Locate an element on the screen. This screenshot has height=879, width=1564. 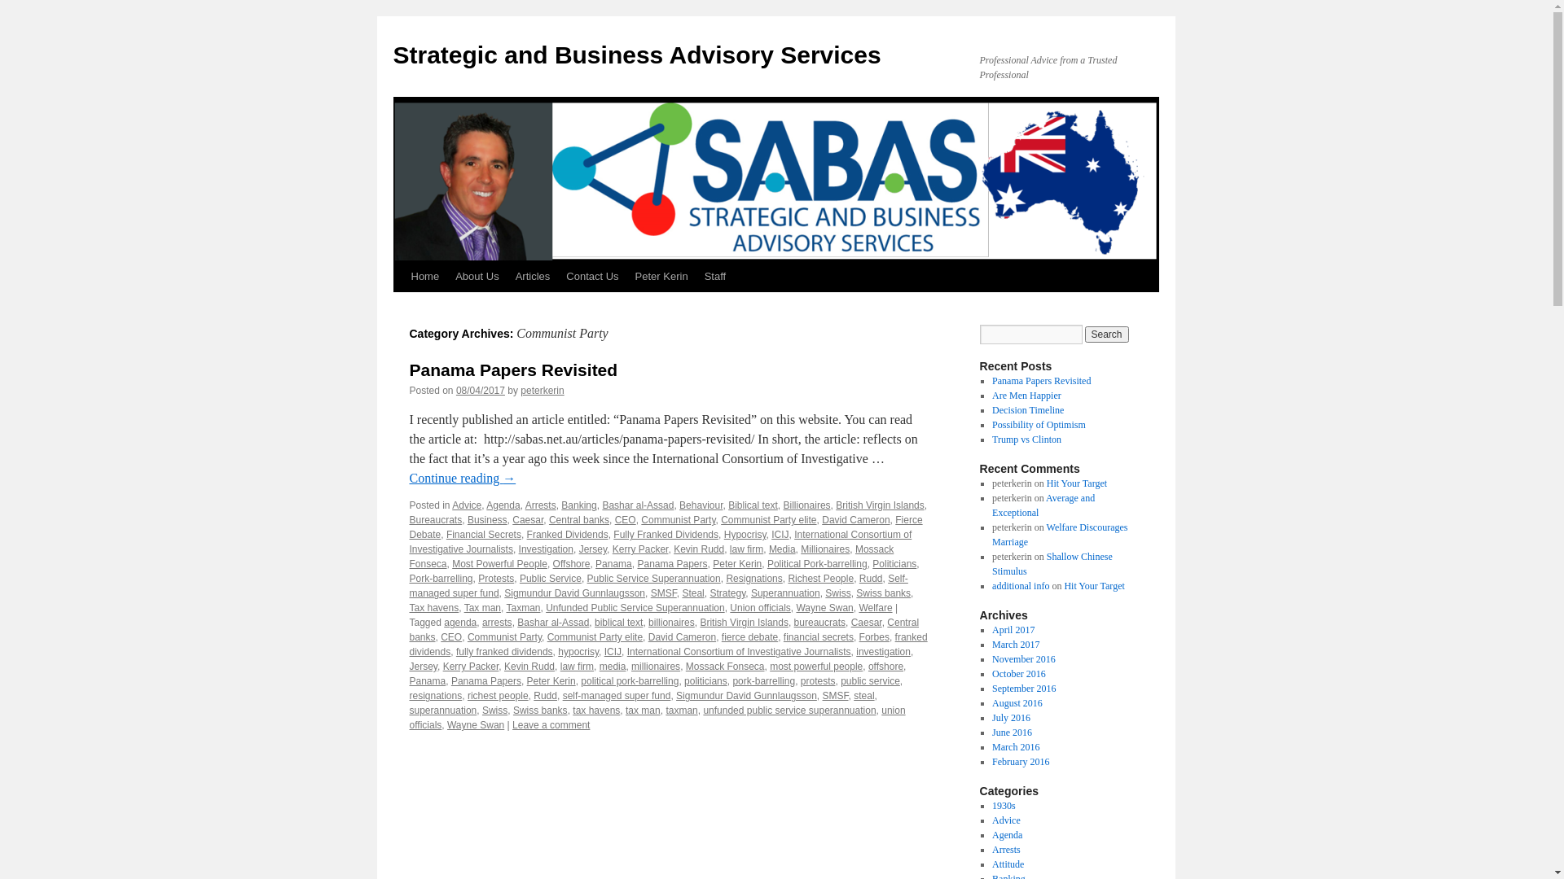
law firm is located at coordinates (746, 549).